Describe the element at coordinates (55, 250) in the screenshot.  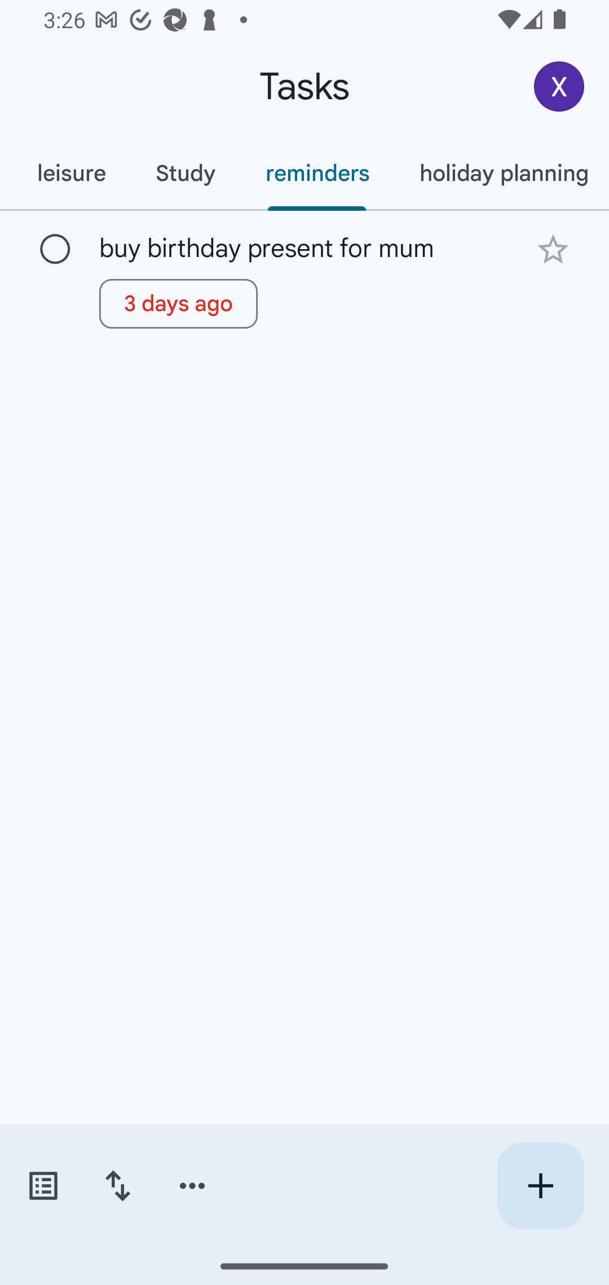
I see `Mark as complete` at that location.